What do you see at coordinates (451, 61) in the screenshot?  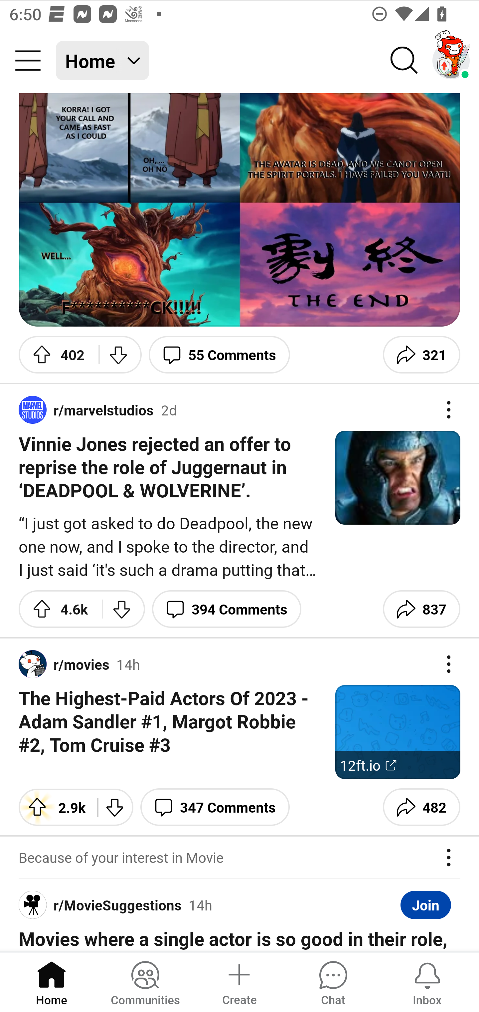 I see `TestAppium002 account` at bounding box center [451, 61].